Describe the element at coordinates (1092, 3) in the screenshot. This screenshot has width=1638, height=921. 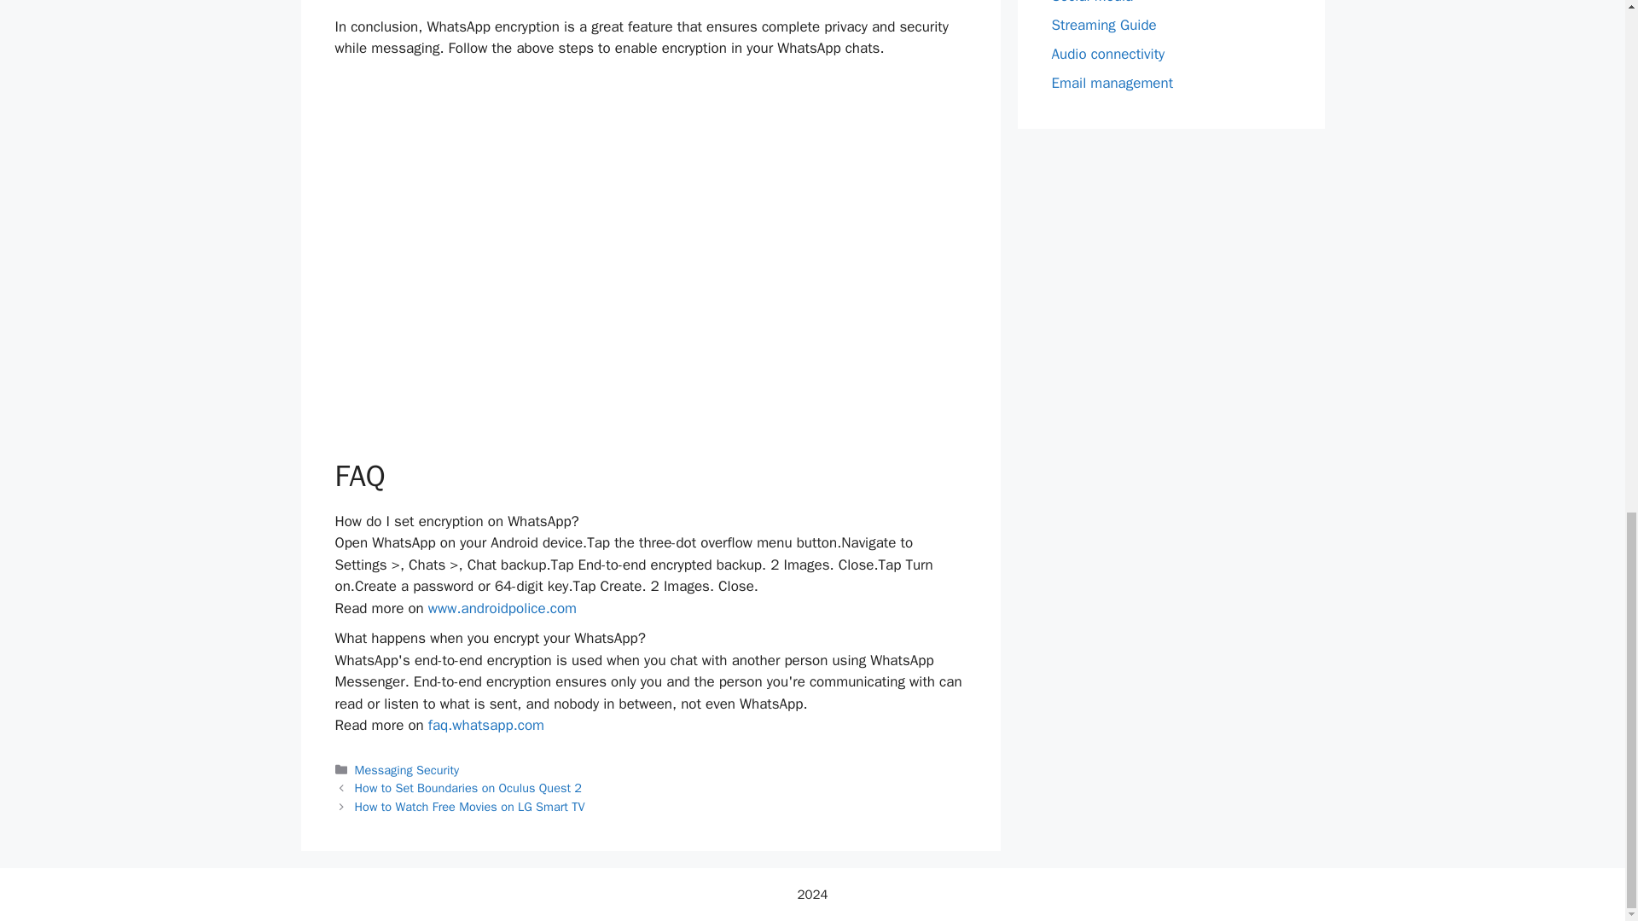
I see `Social Media` at that location.